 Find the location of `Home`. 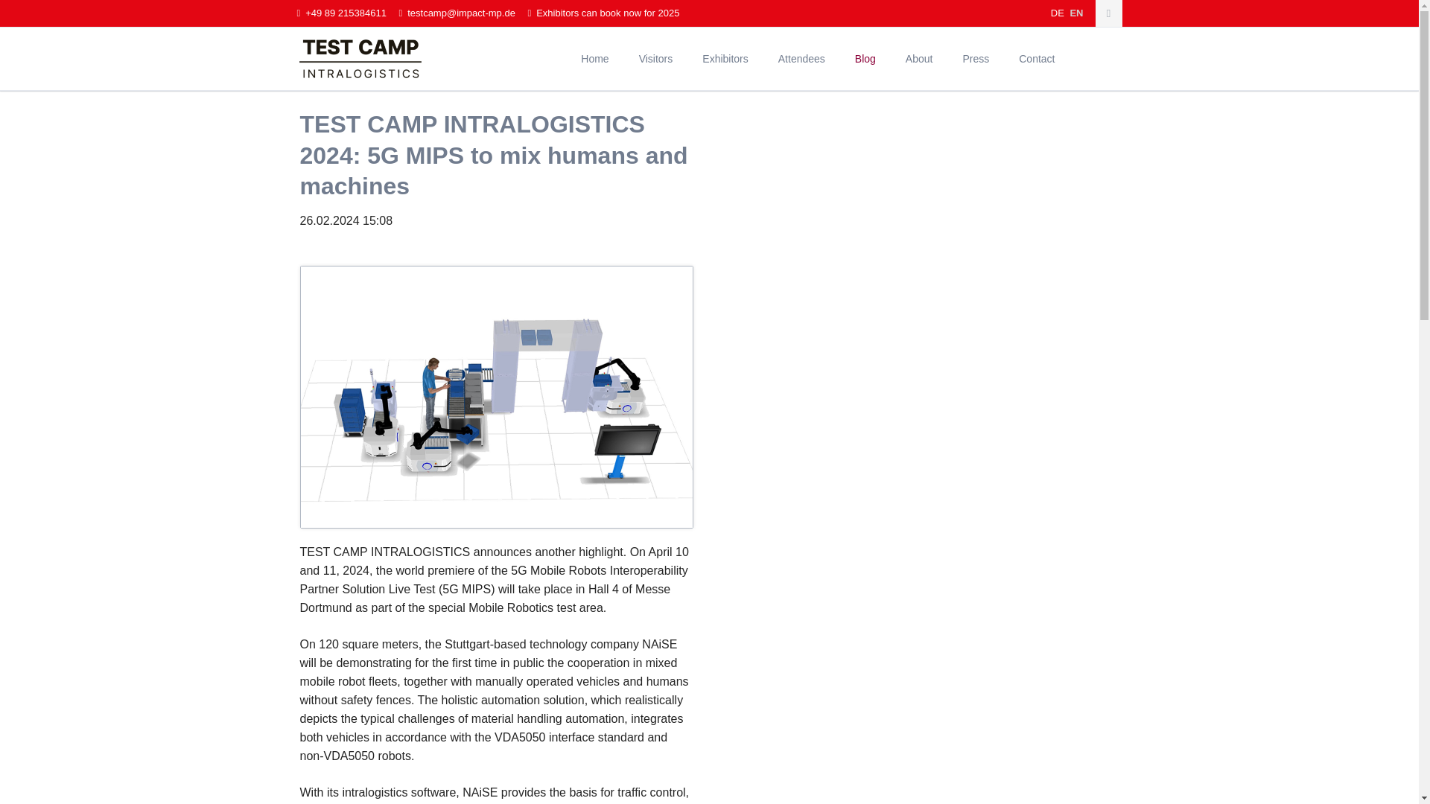

Home is located at coordinates (594, 58).